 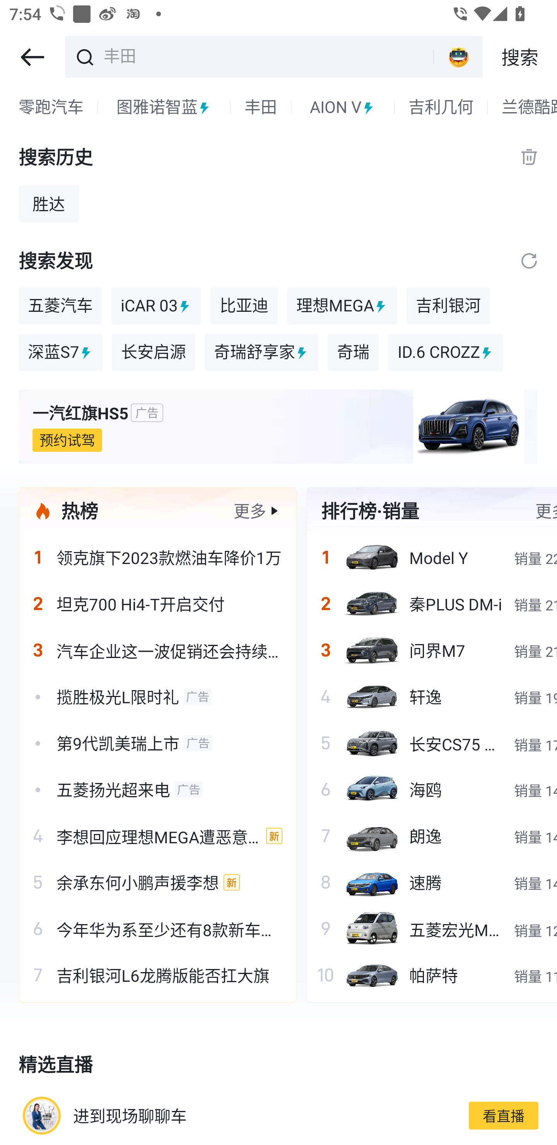 What do you see at coordinates (158, 928) in the screenshot?
I see `今年华为系至少还有8款新车要来` at bounding box center [158, 928].